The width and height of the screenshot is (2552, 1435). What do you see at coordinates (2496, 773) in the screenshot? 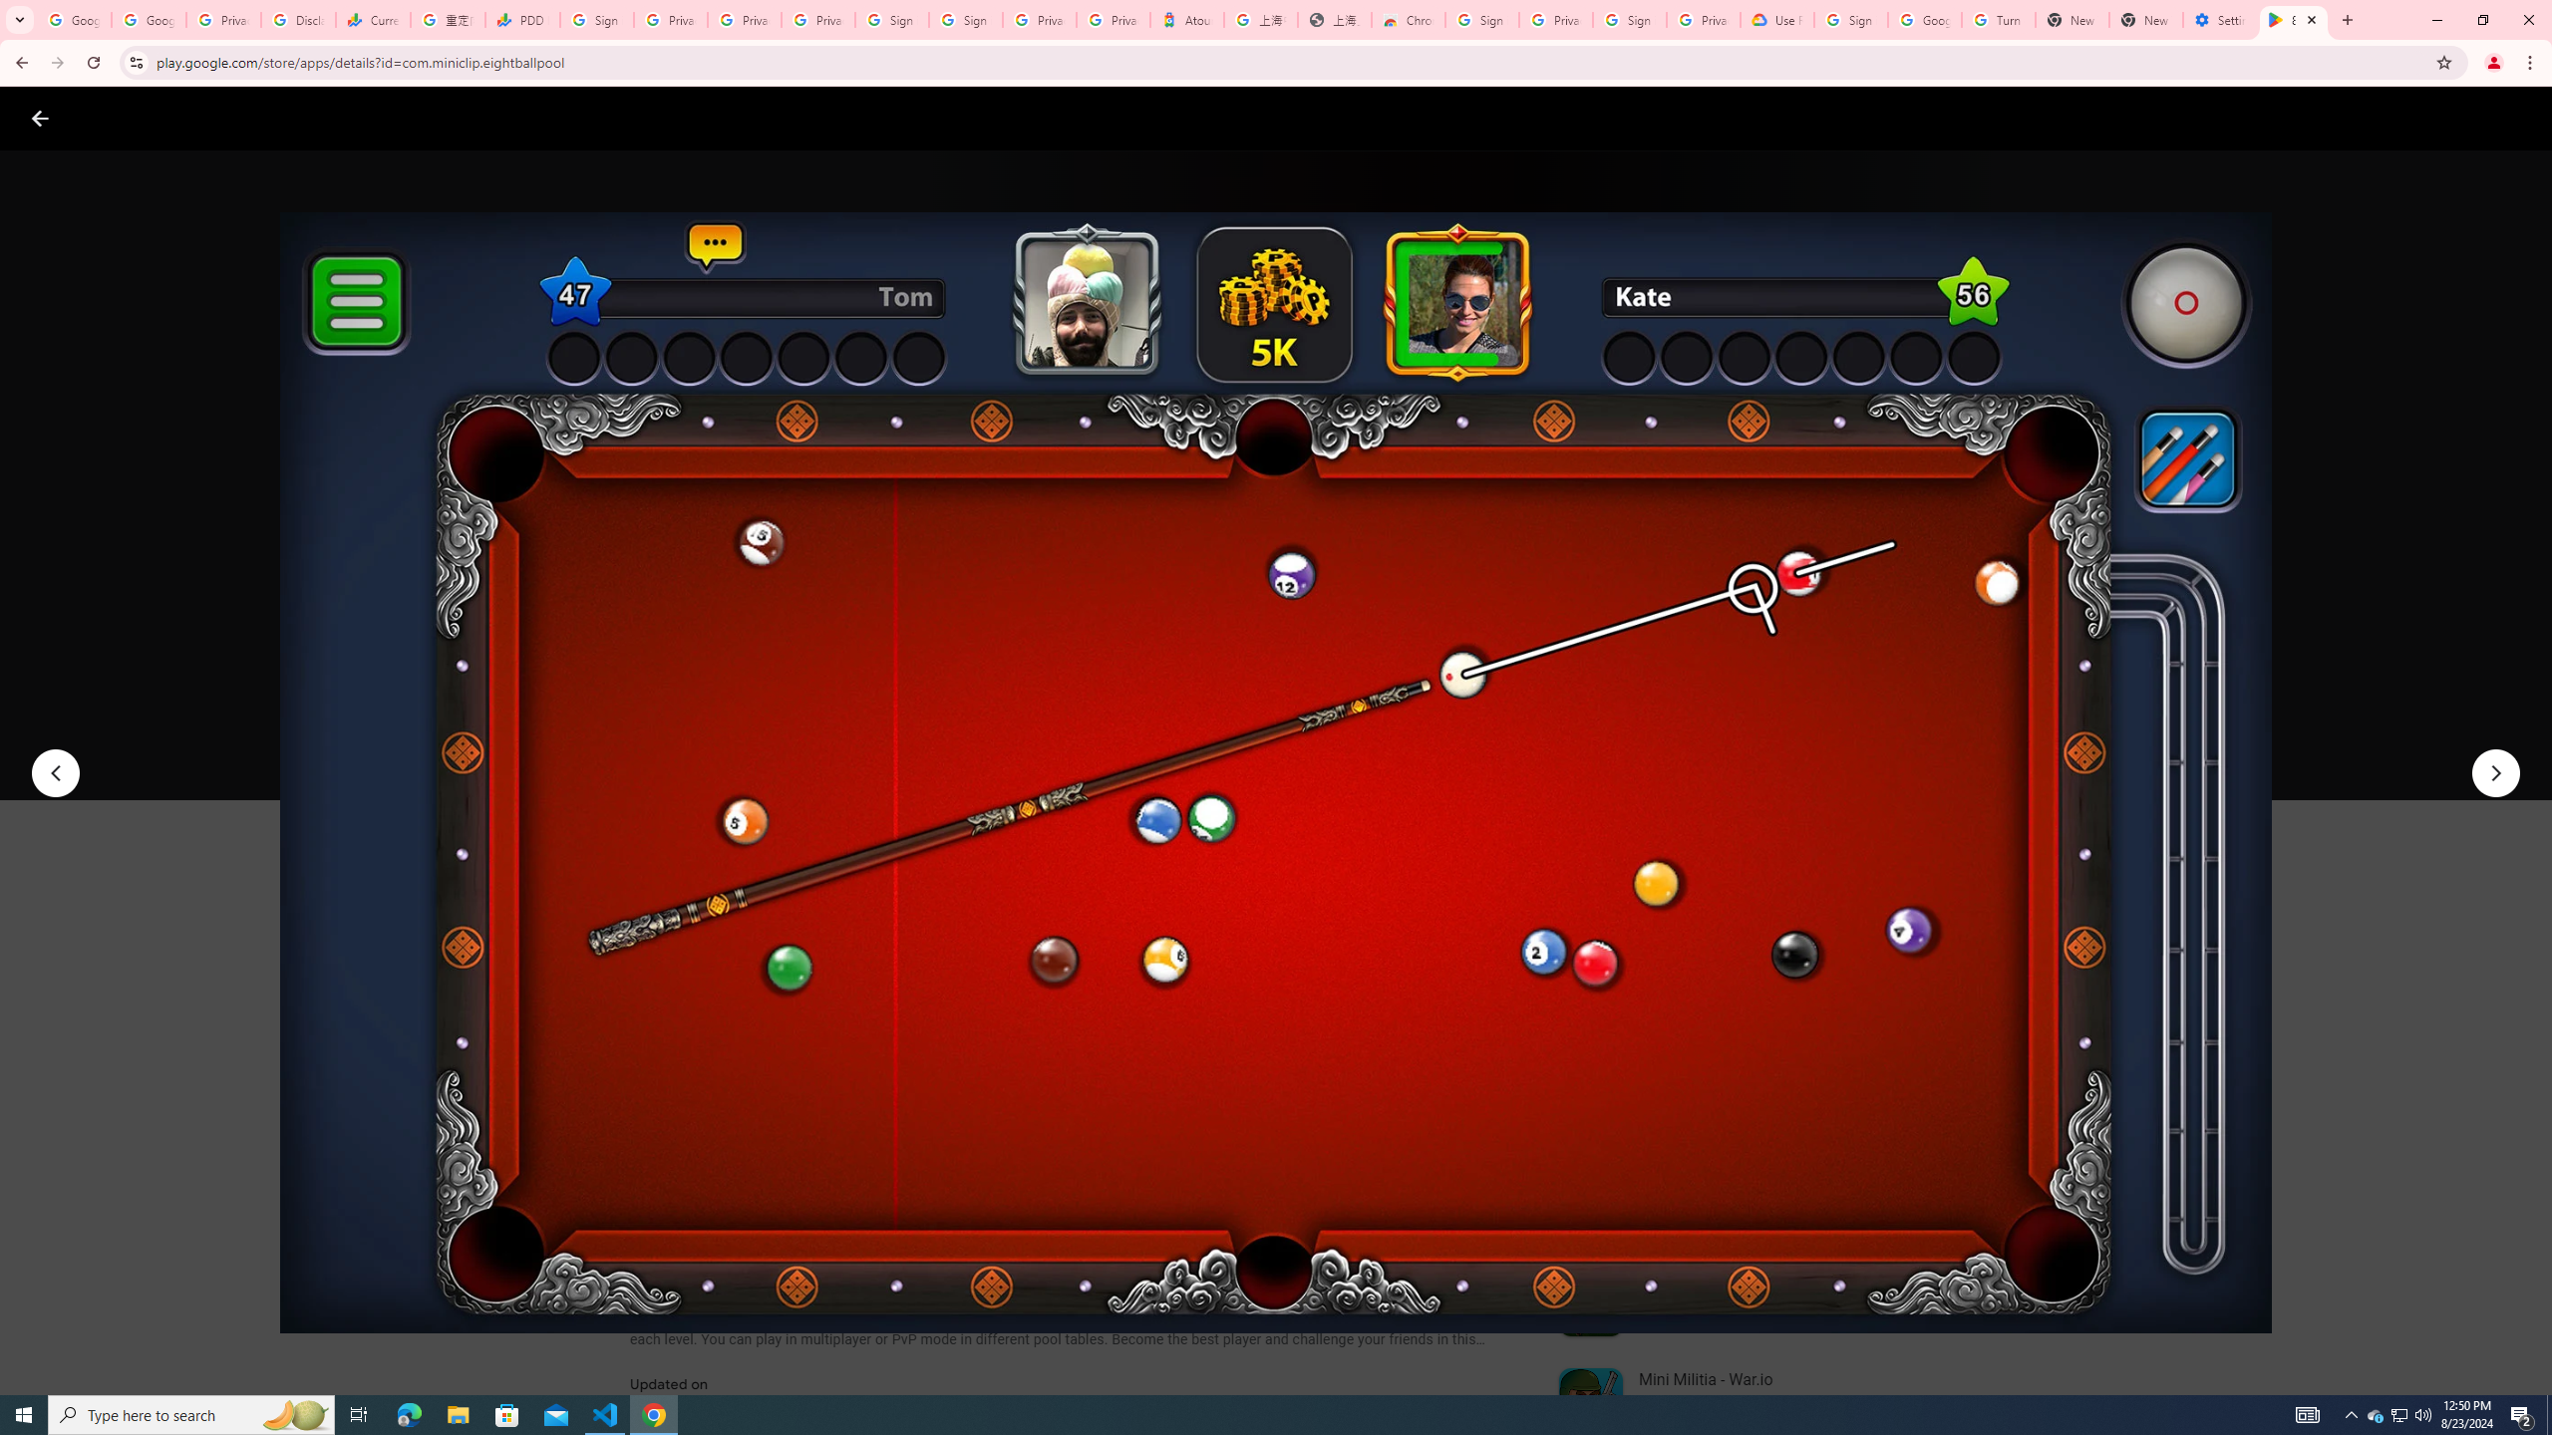
I see `Next` at bounding box center [2496, 773].